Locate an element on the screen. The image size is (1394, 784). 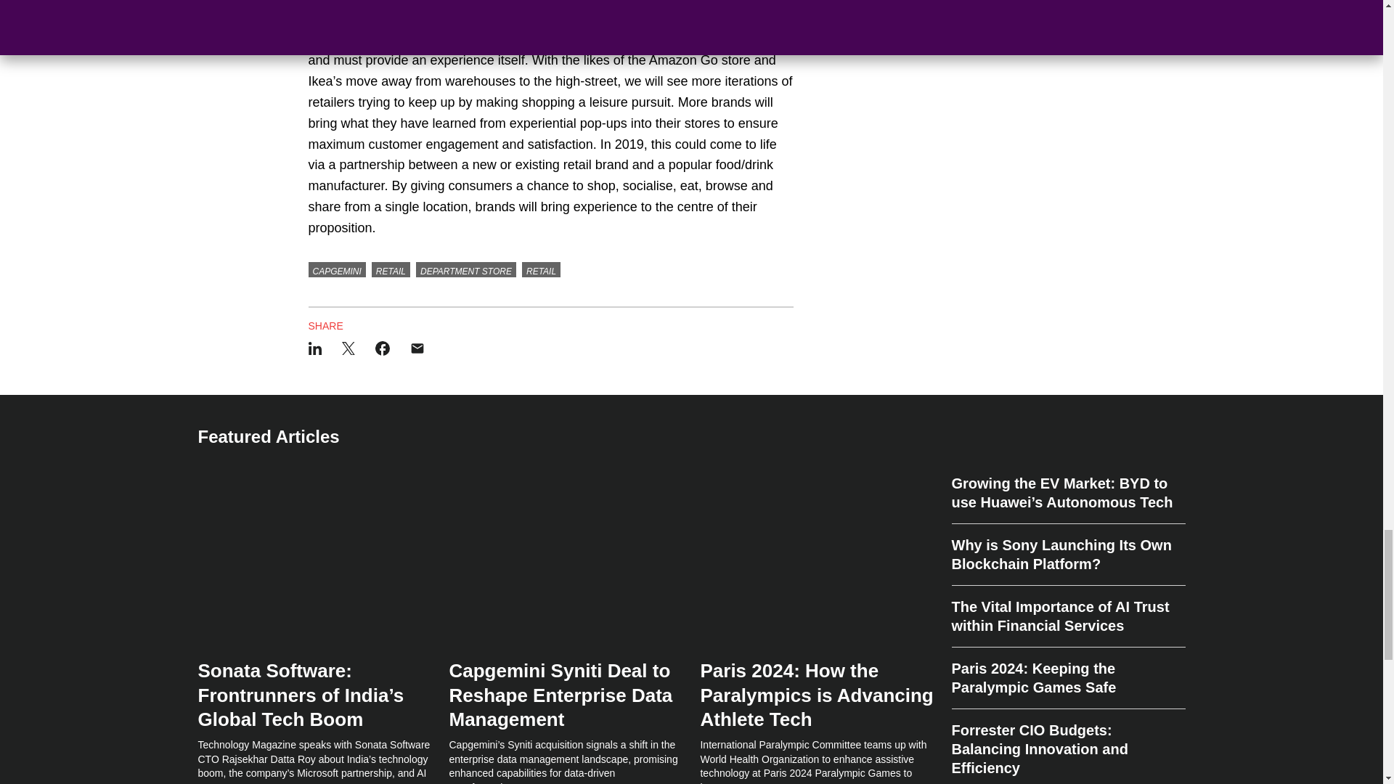
RETAIL is located at coordinates (540, 270).